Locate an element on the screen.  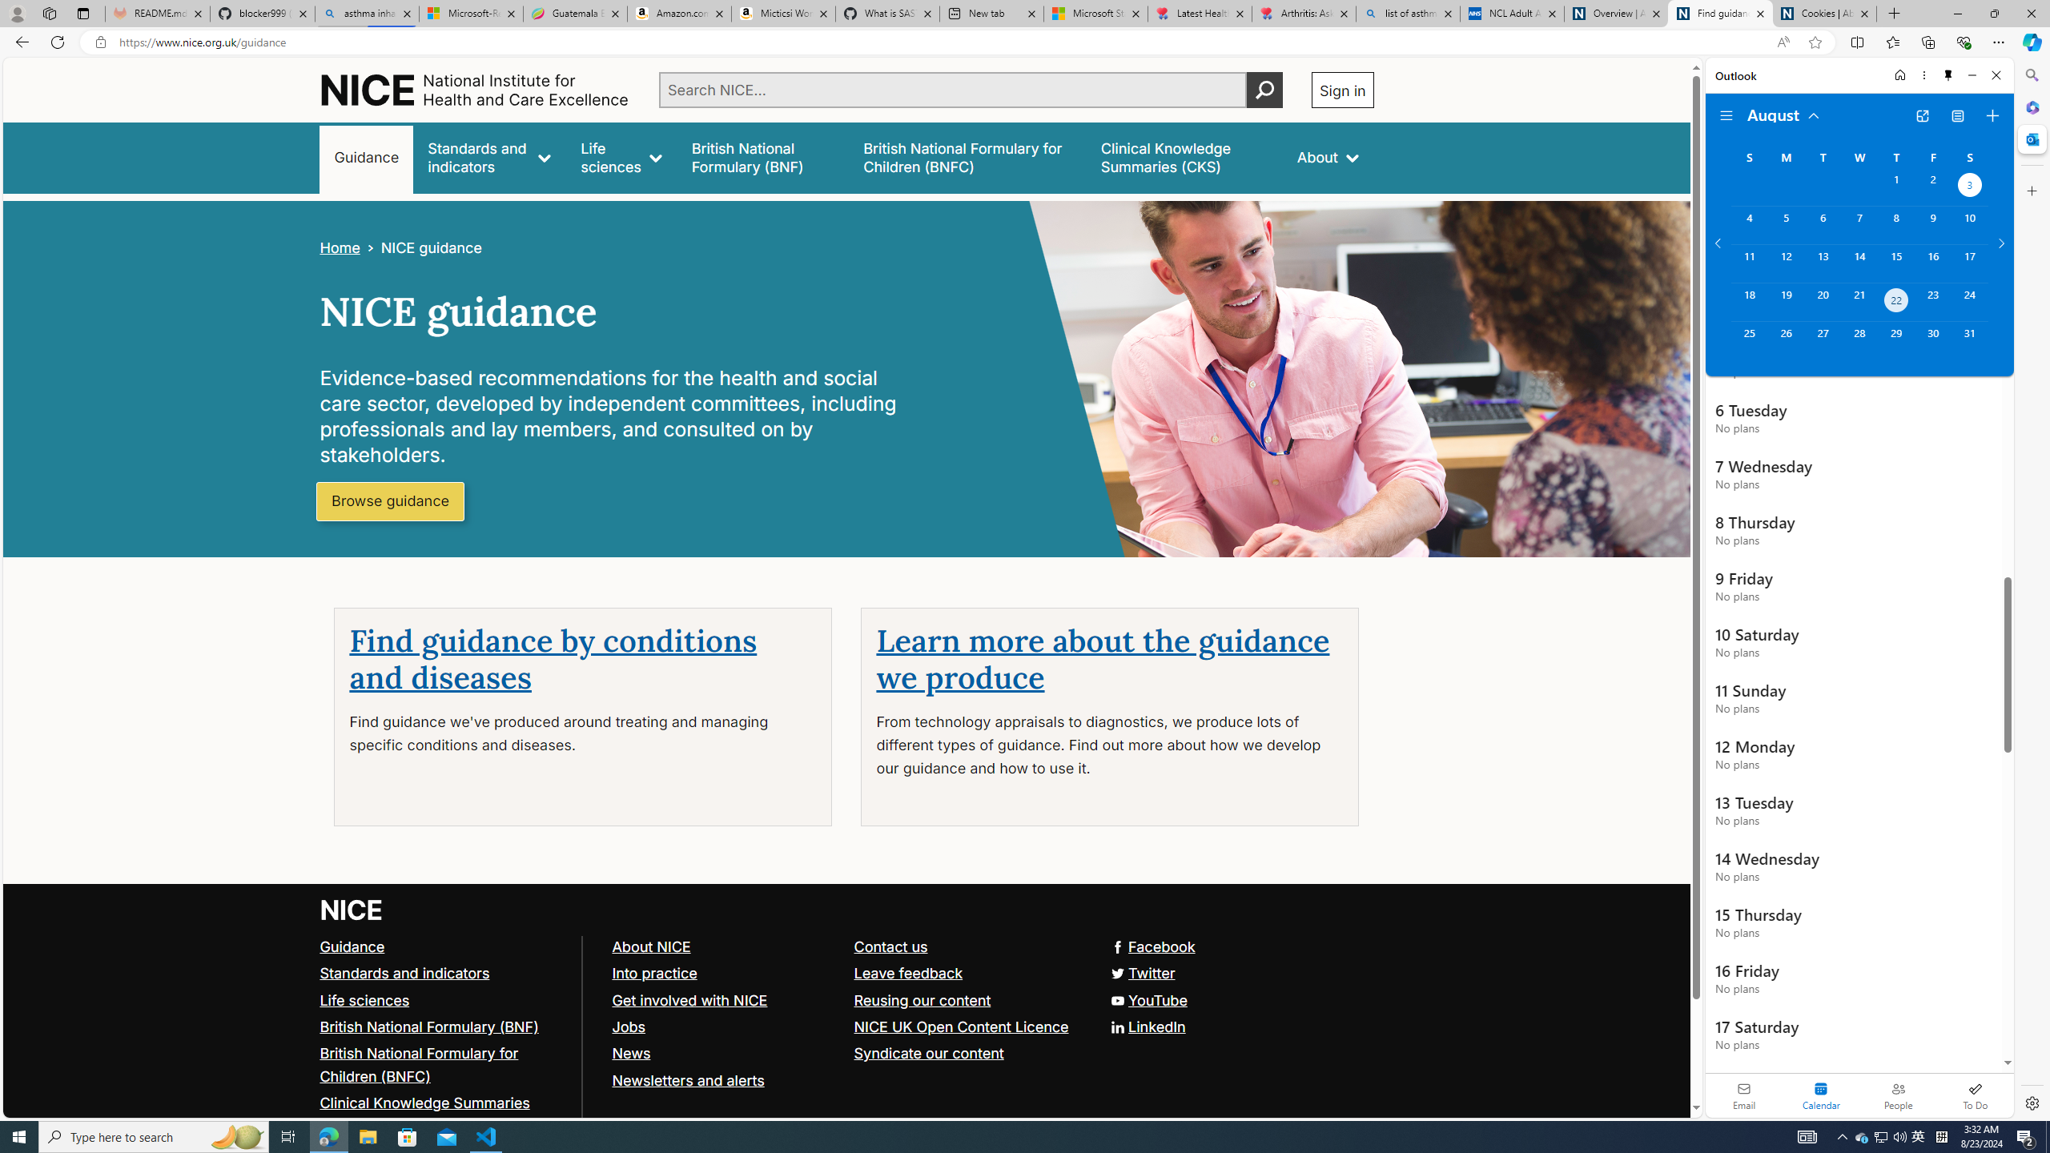
Saturday, August 17, 2024.  is located at coordinates (1970, 263).